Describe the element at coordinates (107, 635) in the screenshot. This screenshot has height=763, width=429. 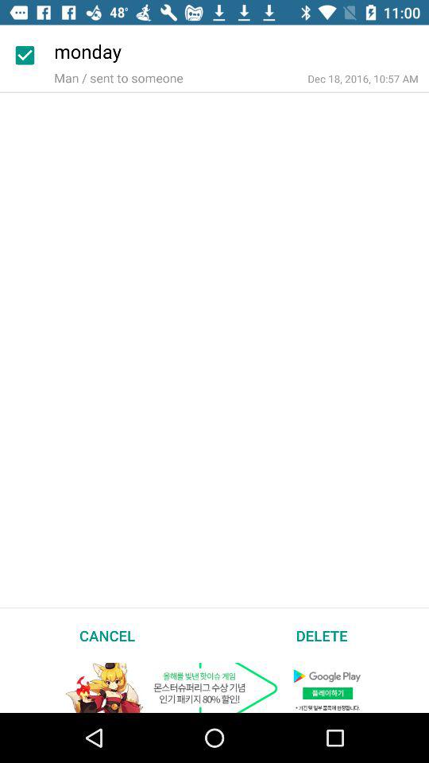
I see `tap the icon next to the delete icon` at that location.